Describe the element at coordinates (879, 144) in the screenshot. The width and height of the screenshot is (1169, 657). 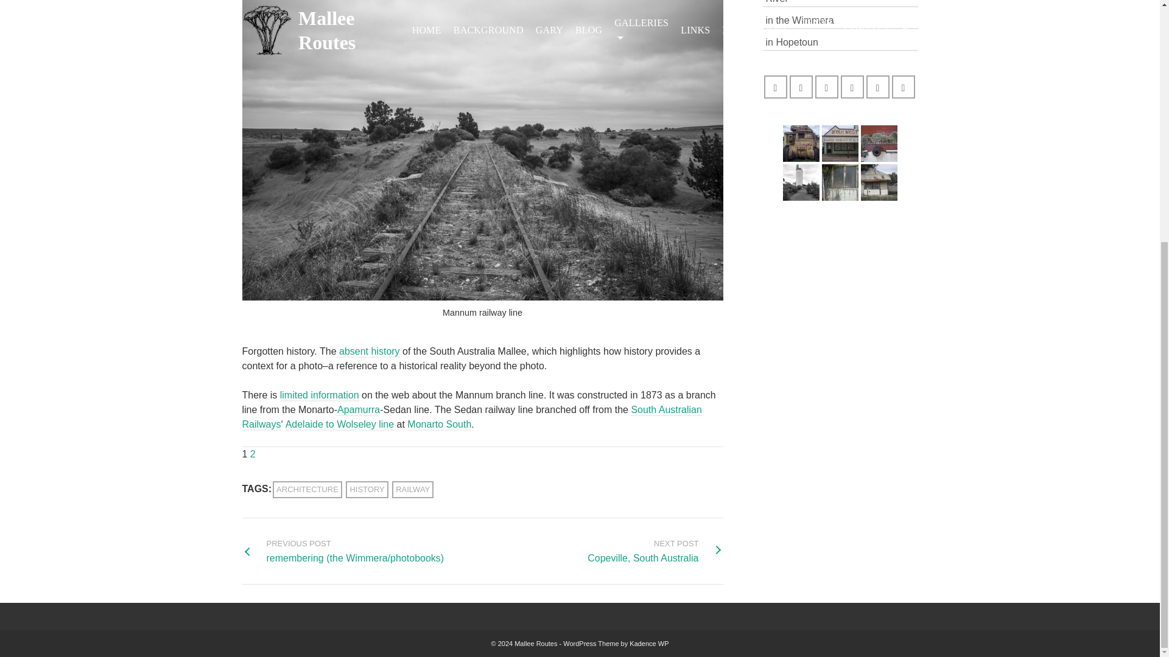
I see `Mallee Routes photobook` at that location.